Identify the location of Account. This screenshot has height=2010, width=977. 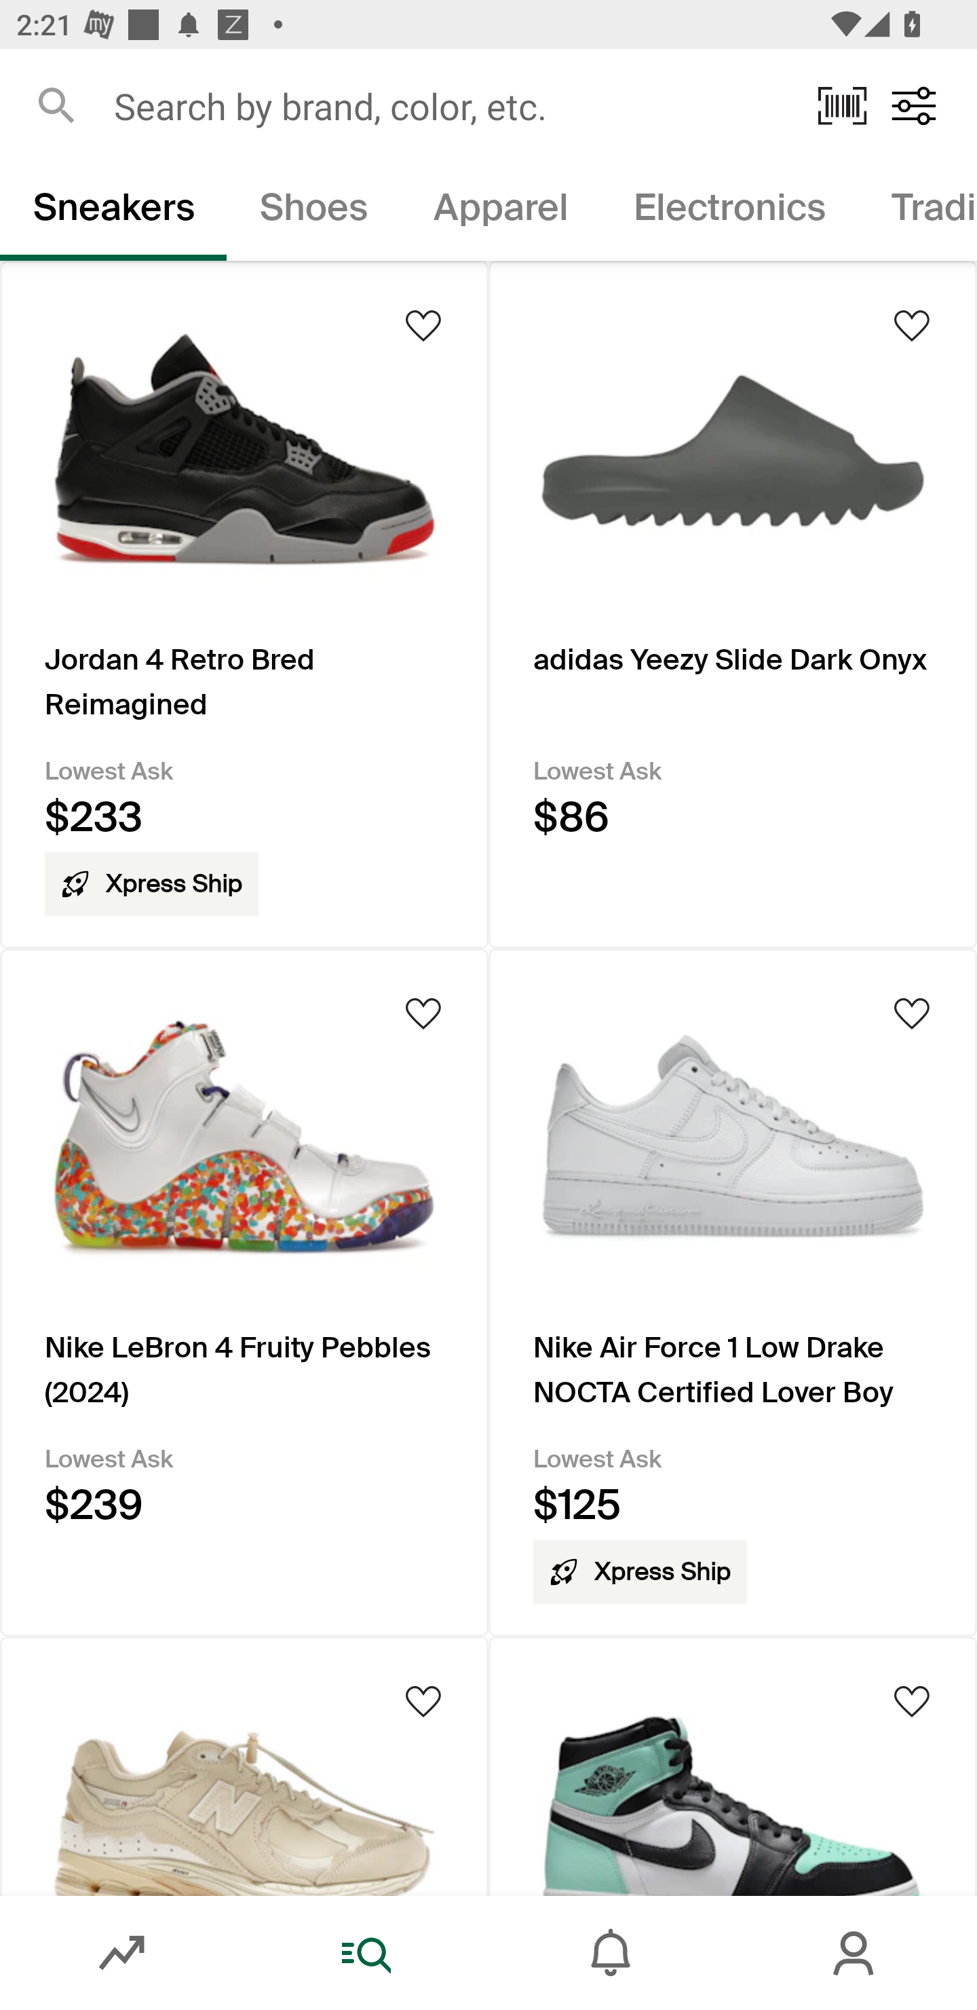
(855, 1953).